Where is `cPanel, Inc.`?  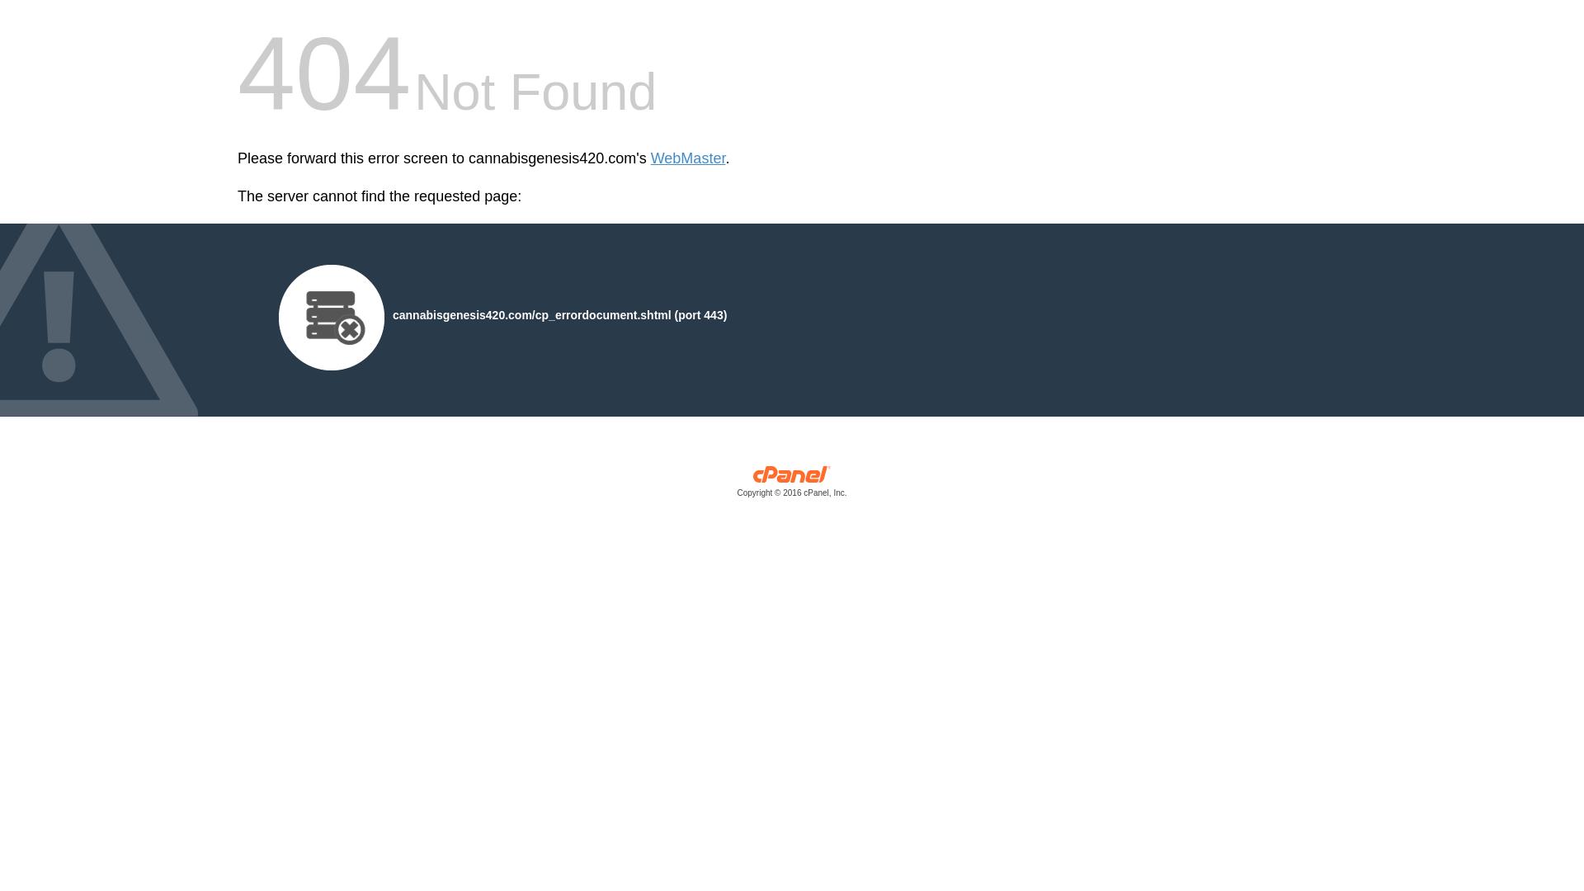
cPanel, Inc. is located at coordinates (792, 485).